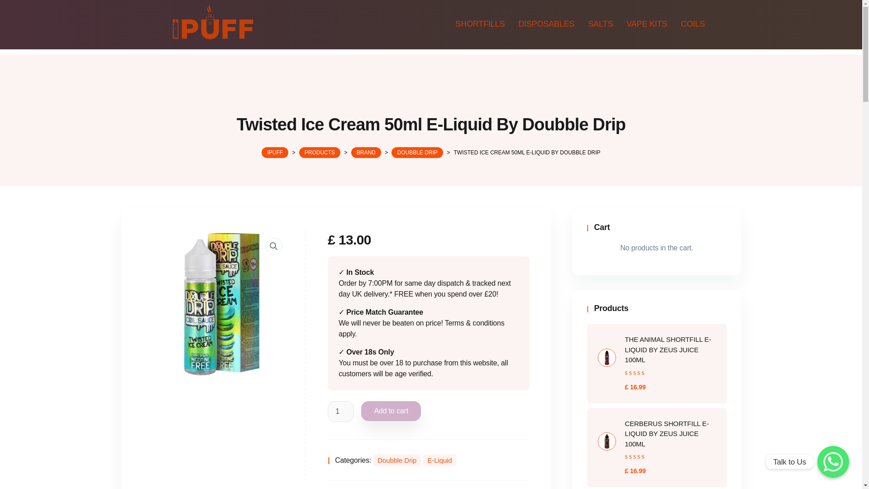  I want to click on DISPOSABLES, so click(546, 24).